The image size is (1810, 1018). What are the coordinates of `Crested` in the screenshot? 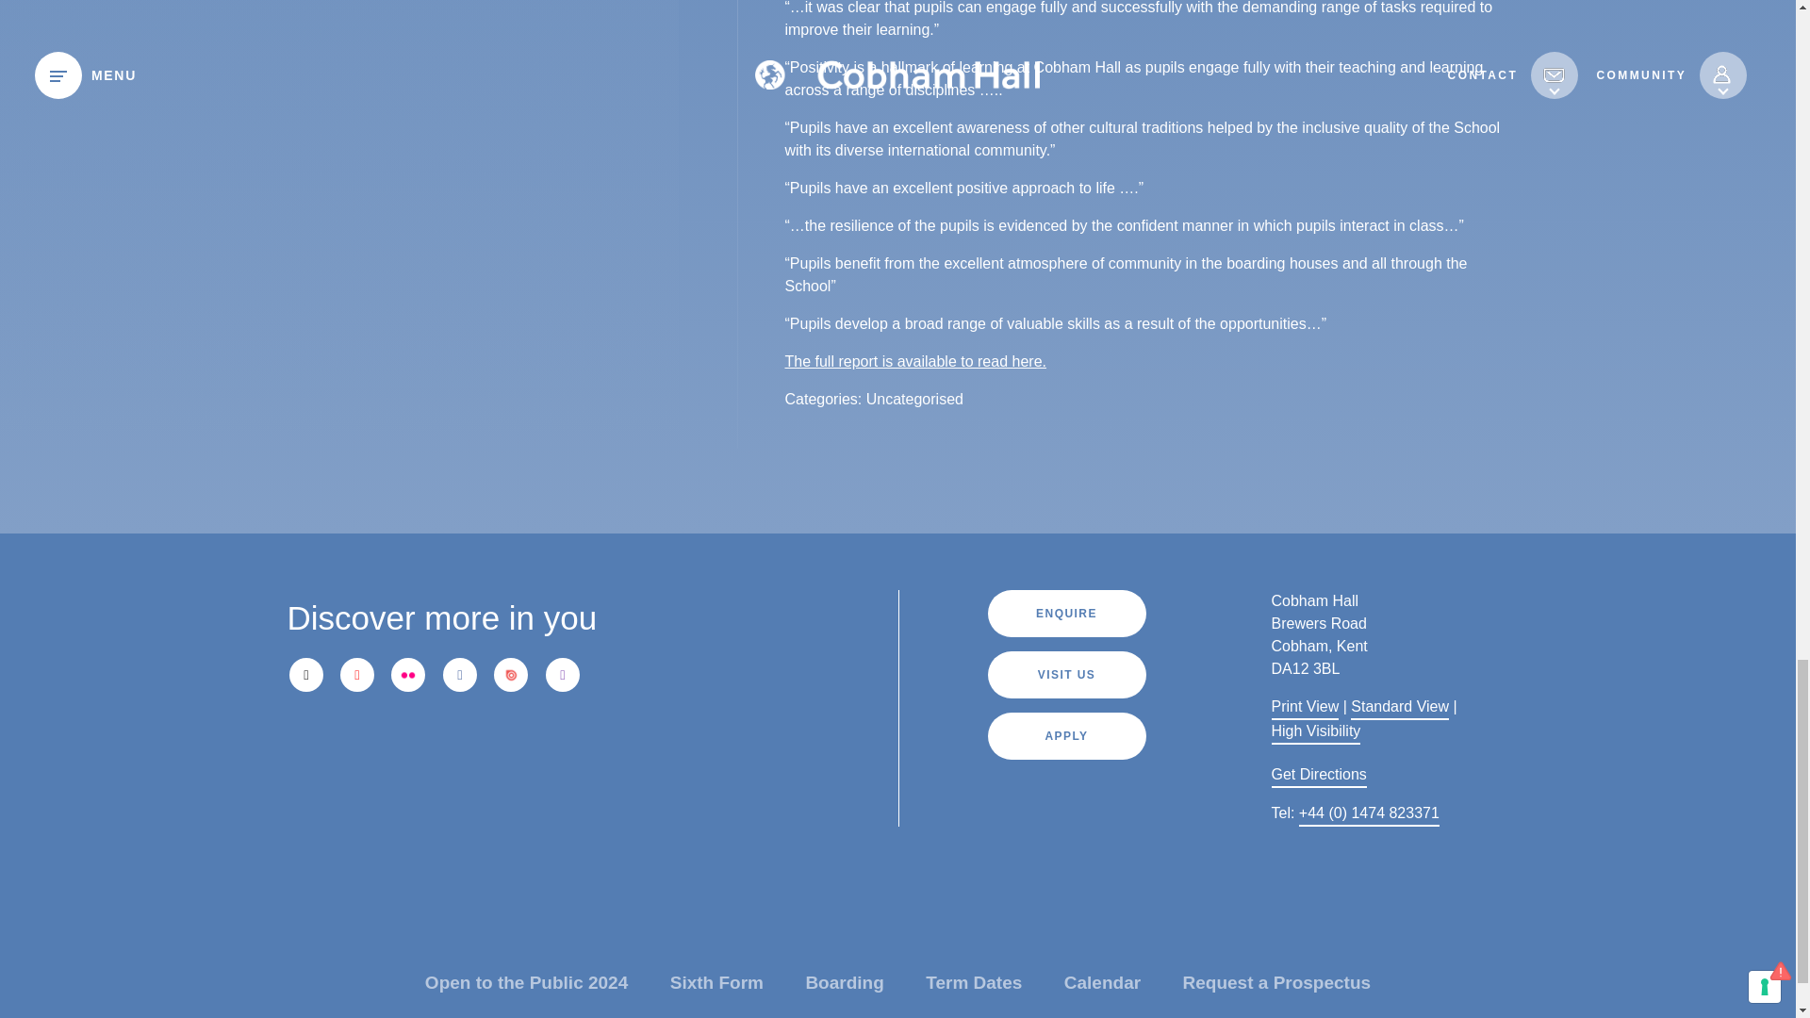 It's located at (439, 822).